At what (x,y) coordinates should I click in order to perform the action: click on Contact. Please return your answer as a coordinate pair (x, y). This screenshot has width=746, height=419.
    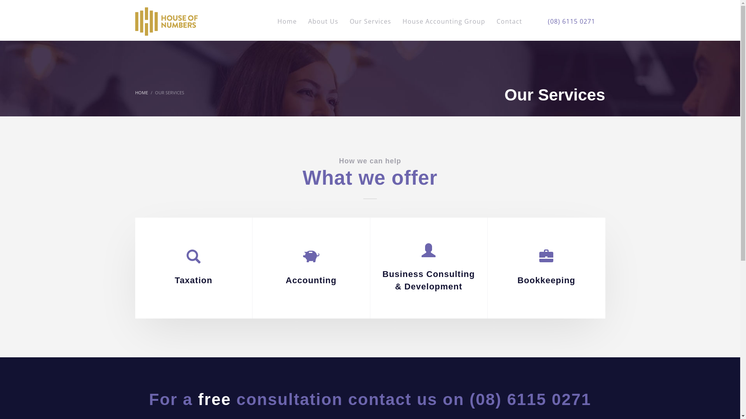
    Looking at the image, I should click on (507, 21).